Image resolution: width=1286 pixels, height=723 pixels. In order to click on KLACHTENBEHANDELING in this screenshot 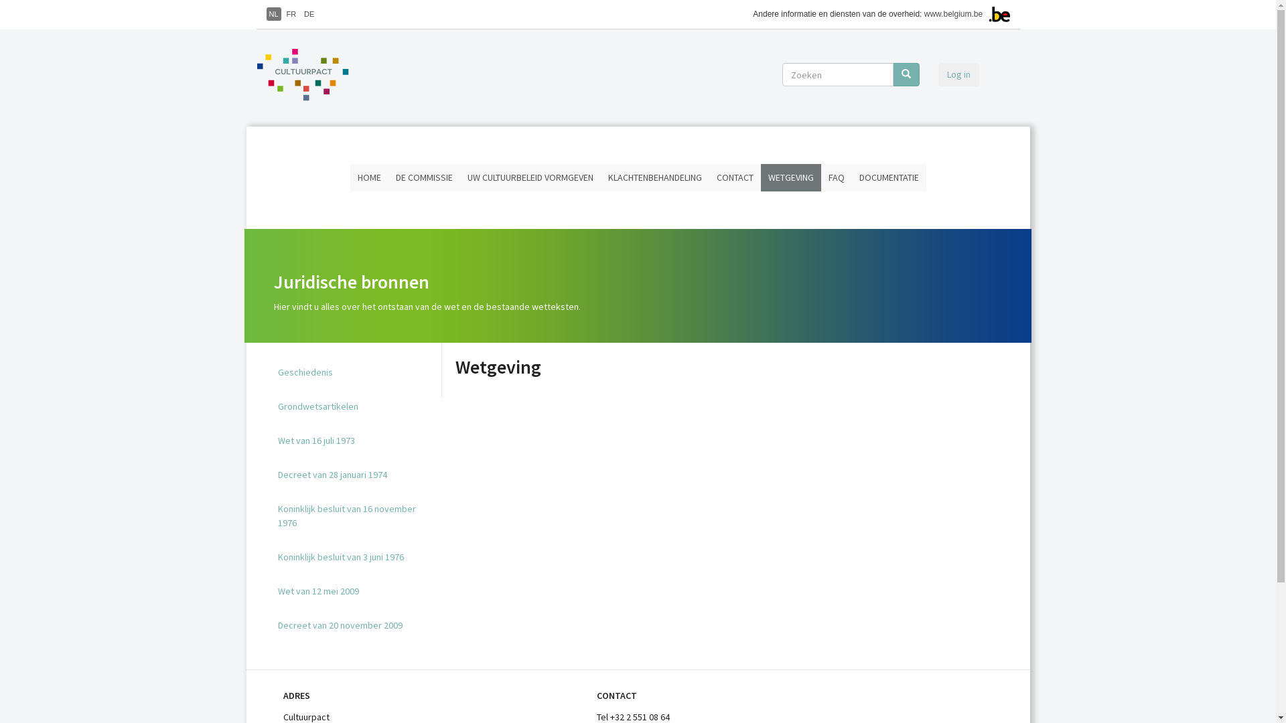, I will do `click(654, 178)`.